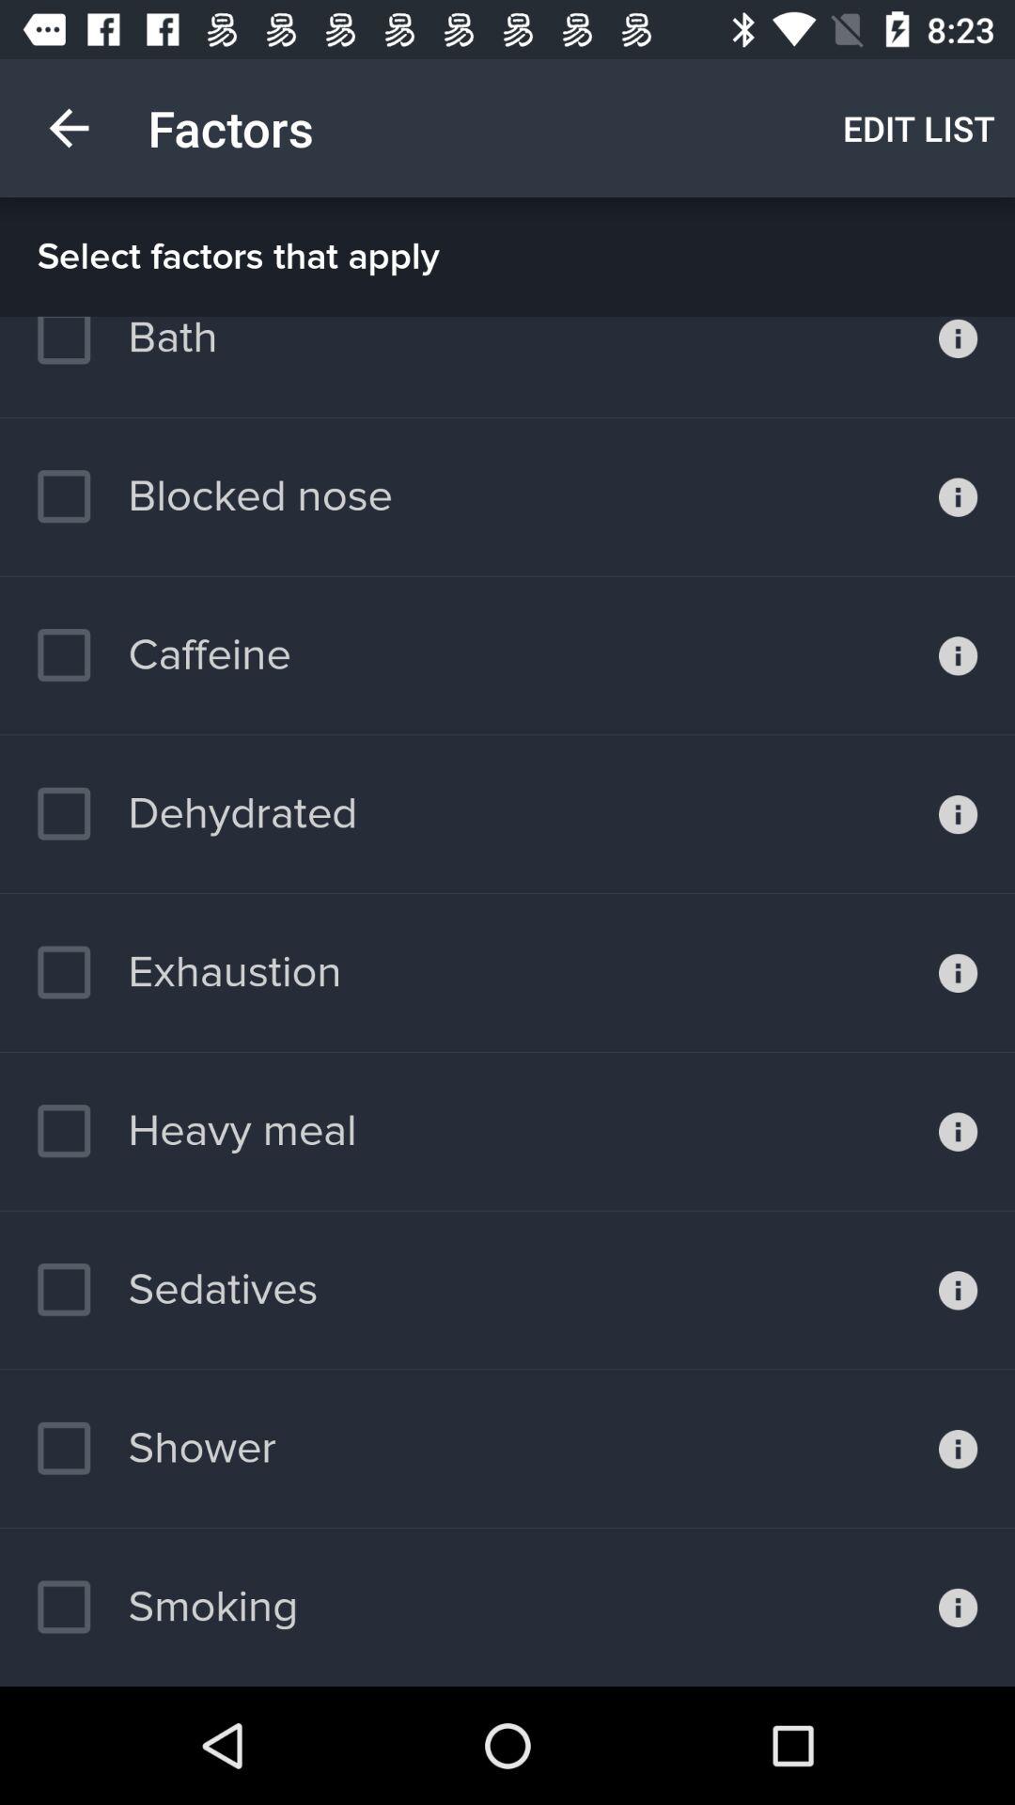 The width and height of the screenshot is (1015, 1805). What do you see at coordinates (959, 973) in the screenshot?
I see `info button` at bounding box center [959, 973].